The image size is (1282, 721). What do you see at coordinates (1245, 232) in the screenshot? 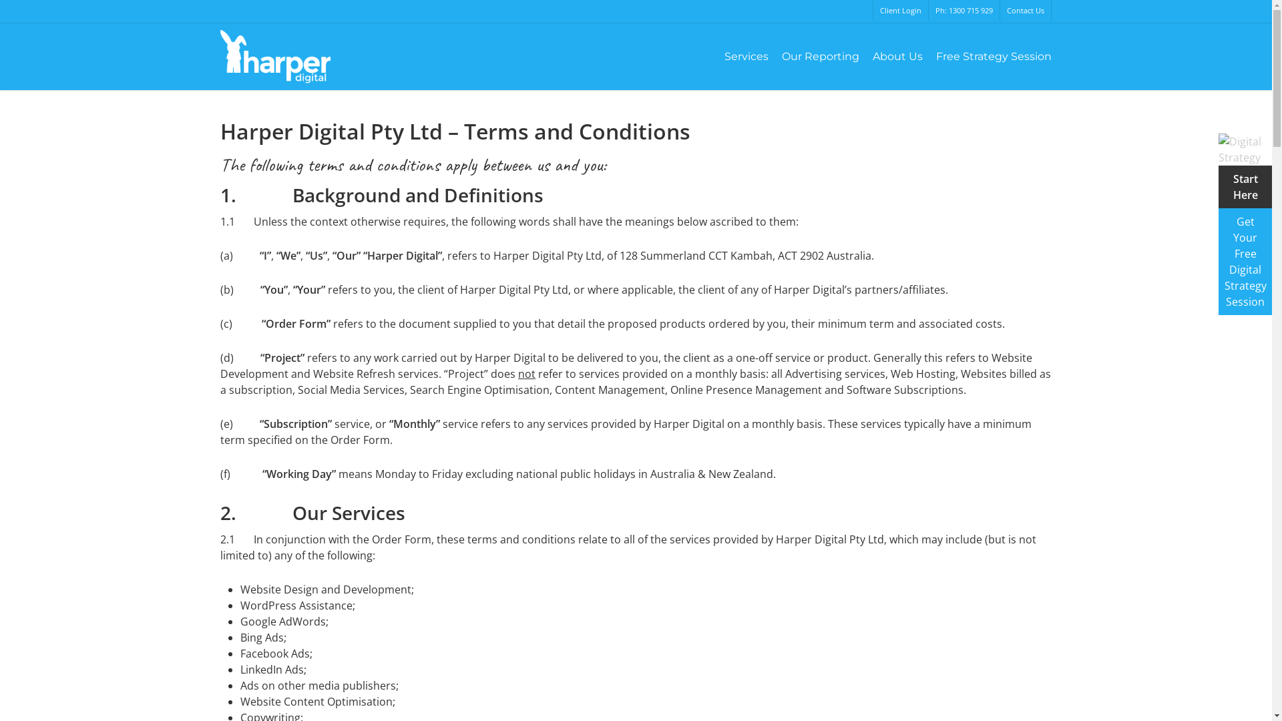
I see `Start Here
Get Your Free Digital Strategy Session` at bounding box center [1245, 232].